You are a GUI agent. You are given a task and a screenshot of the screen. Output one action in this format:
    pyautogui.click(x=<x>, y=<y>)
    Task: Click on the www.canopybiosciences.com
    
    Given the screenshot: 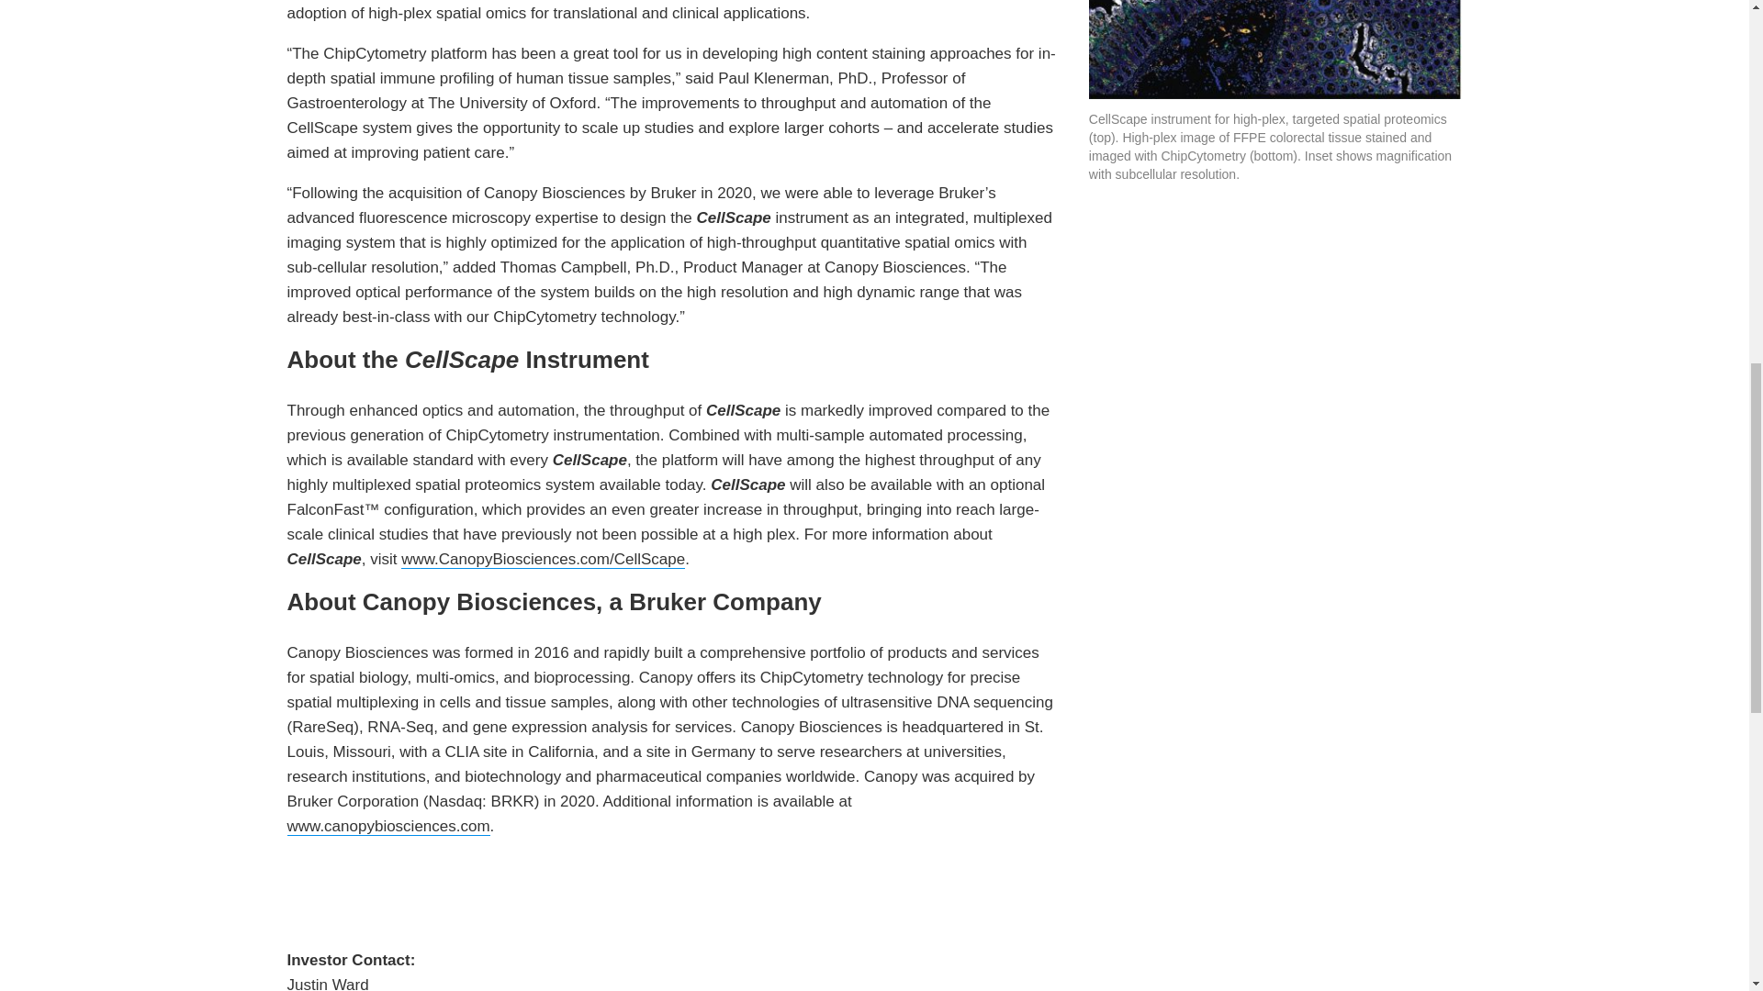 What is the action you would take?
    pyautogui.click(x=387, y=827)
    